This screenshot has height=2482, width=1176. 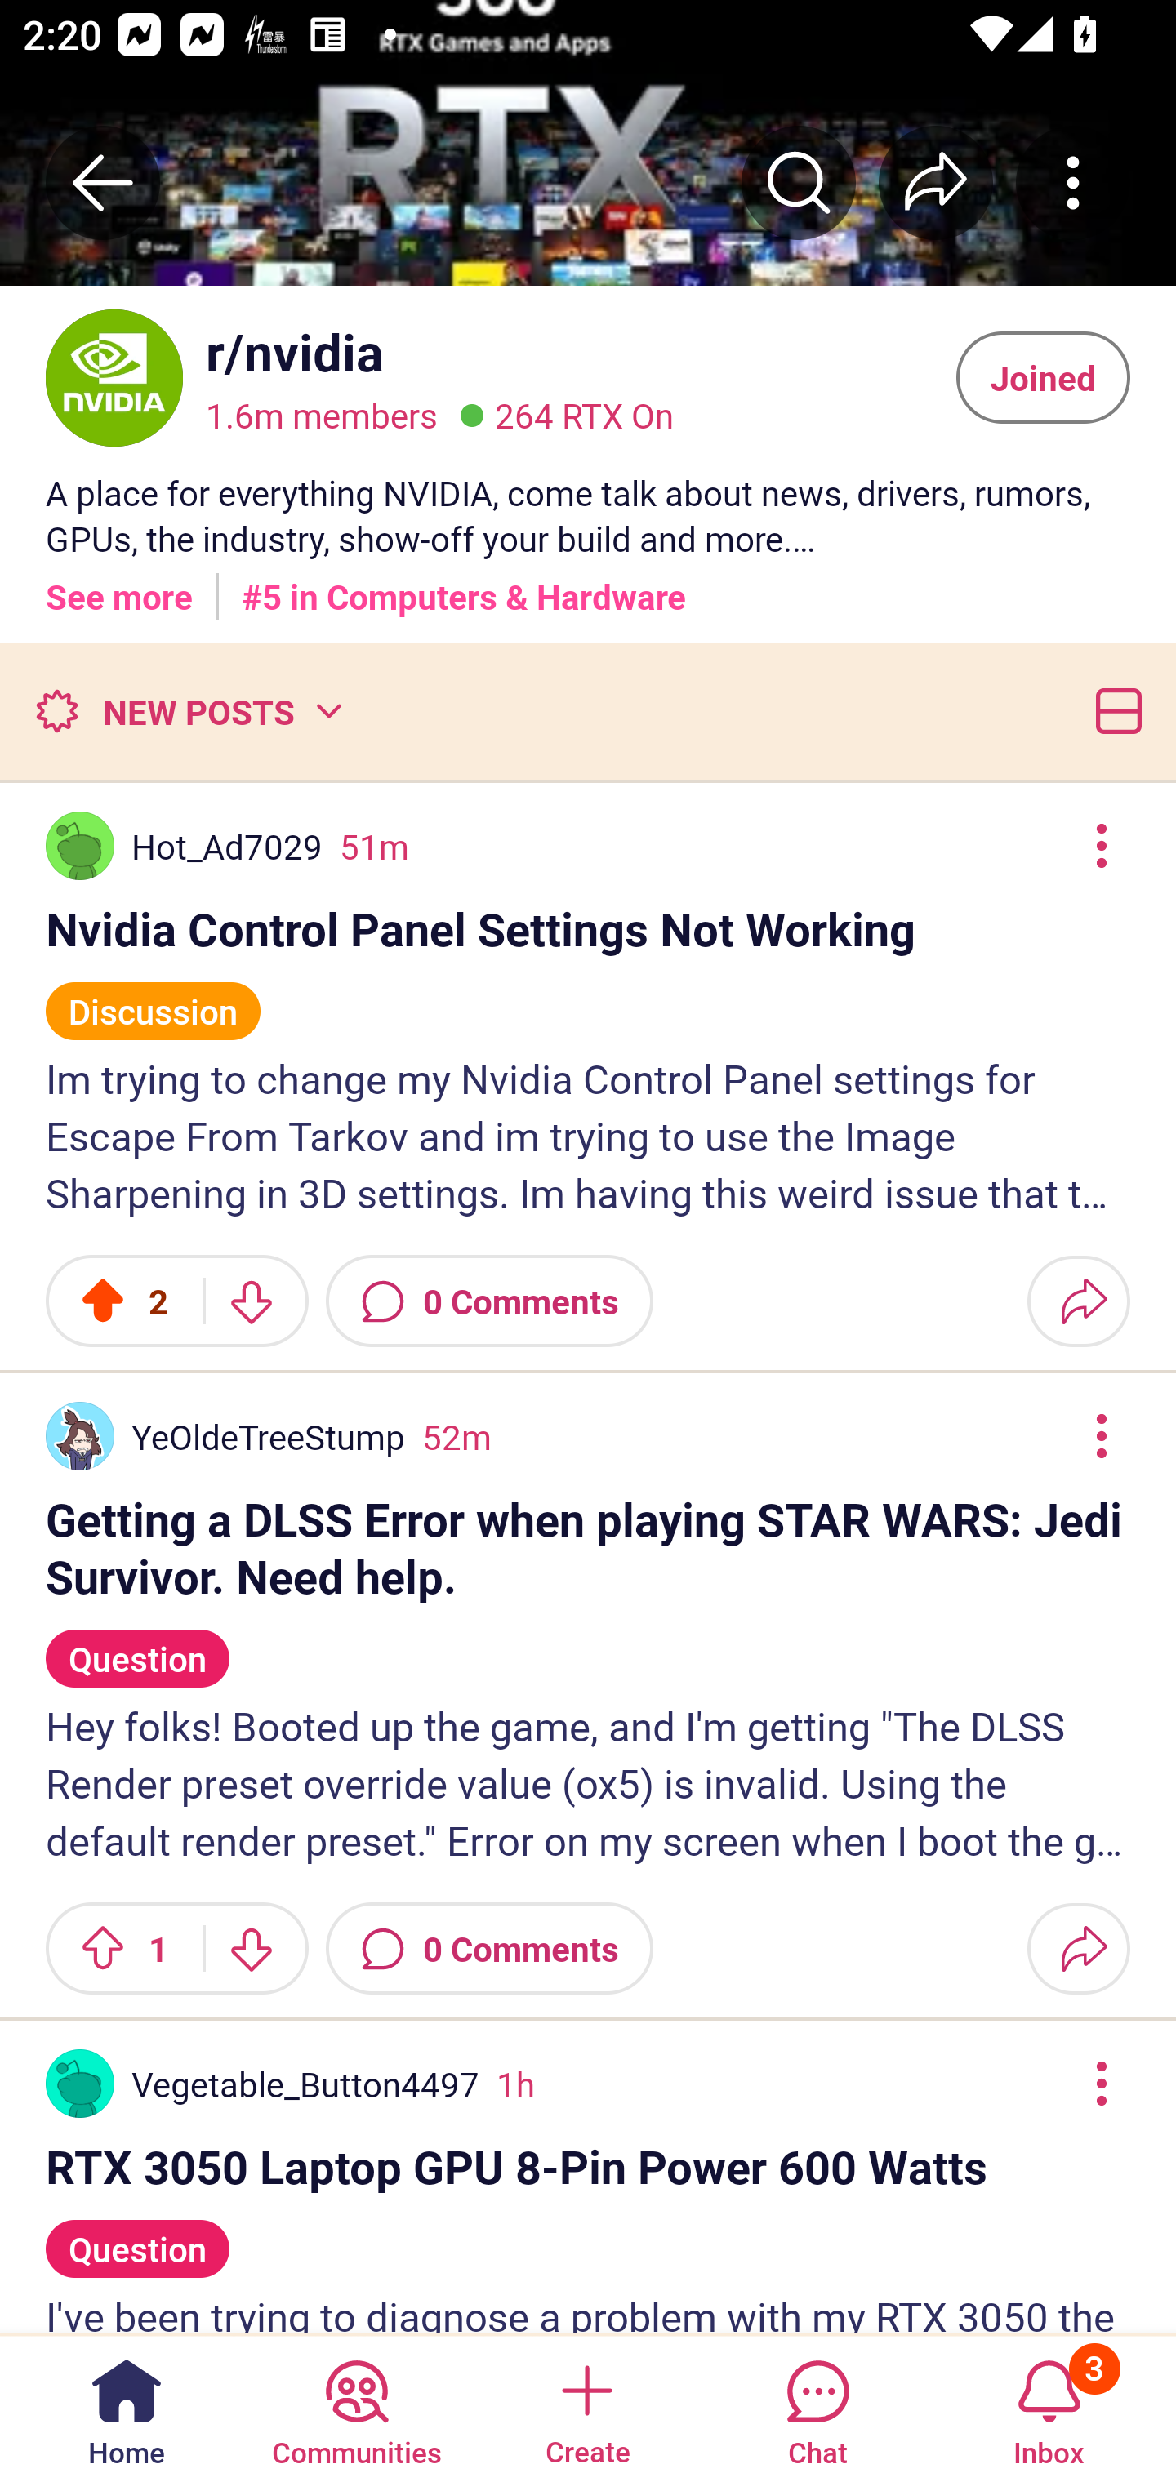 What do you see at coordinates (1112, 710) in the screenshot?
I see `Card` at bounding box center [1112, 710].